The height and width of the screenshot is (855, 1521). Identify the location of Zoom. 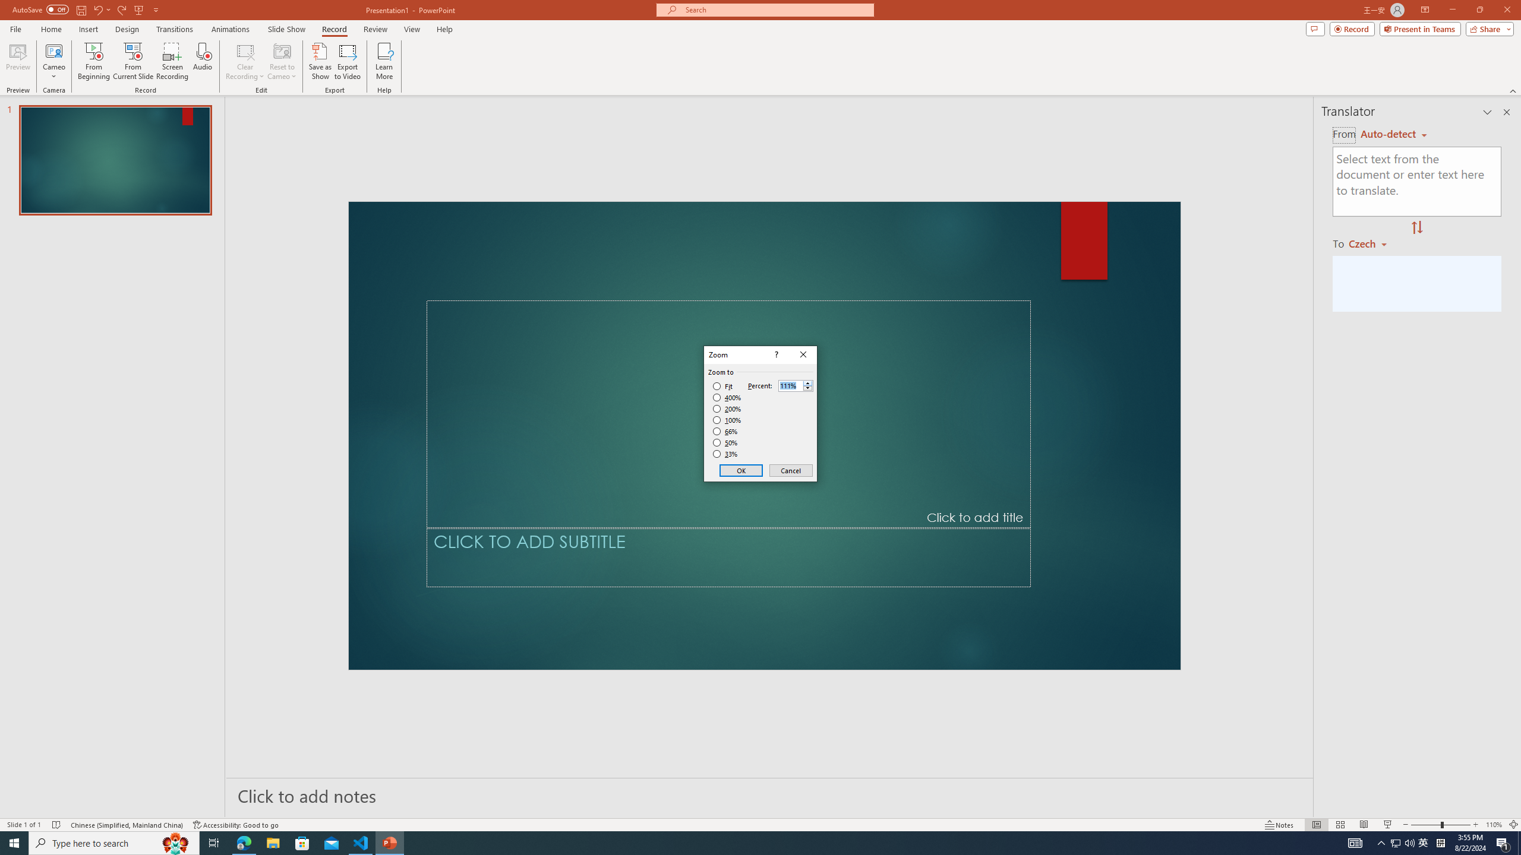
(1424, 807).